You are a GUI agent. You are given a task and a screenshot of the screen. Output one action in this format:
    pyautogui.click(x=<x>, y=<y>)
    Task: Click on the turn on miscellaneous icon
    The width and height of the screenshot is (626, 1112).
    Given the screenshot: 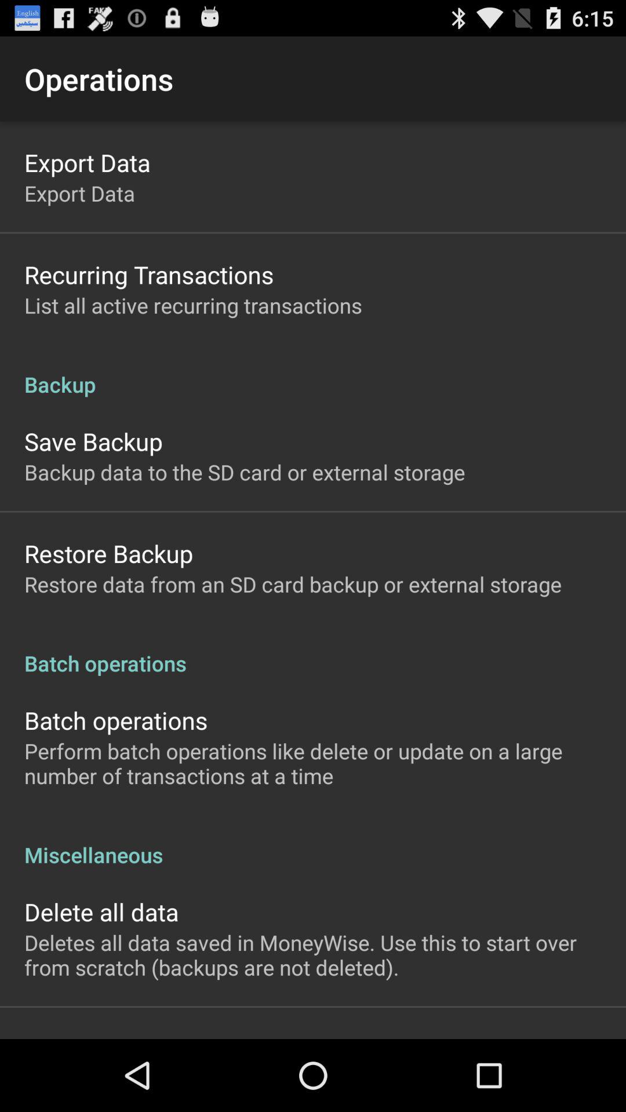 What is the action you would take?
    pyautogui.click(x=313, y=842)
    